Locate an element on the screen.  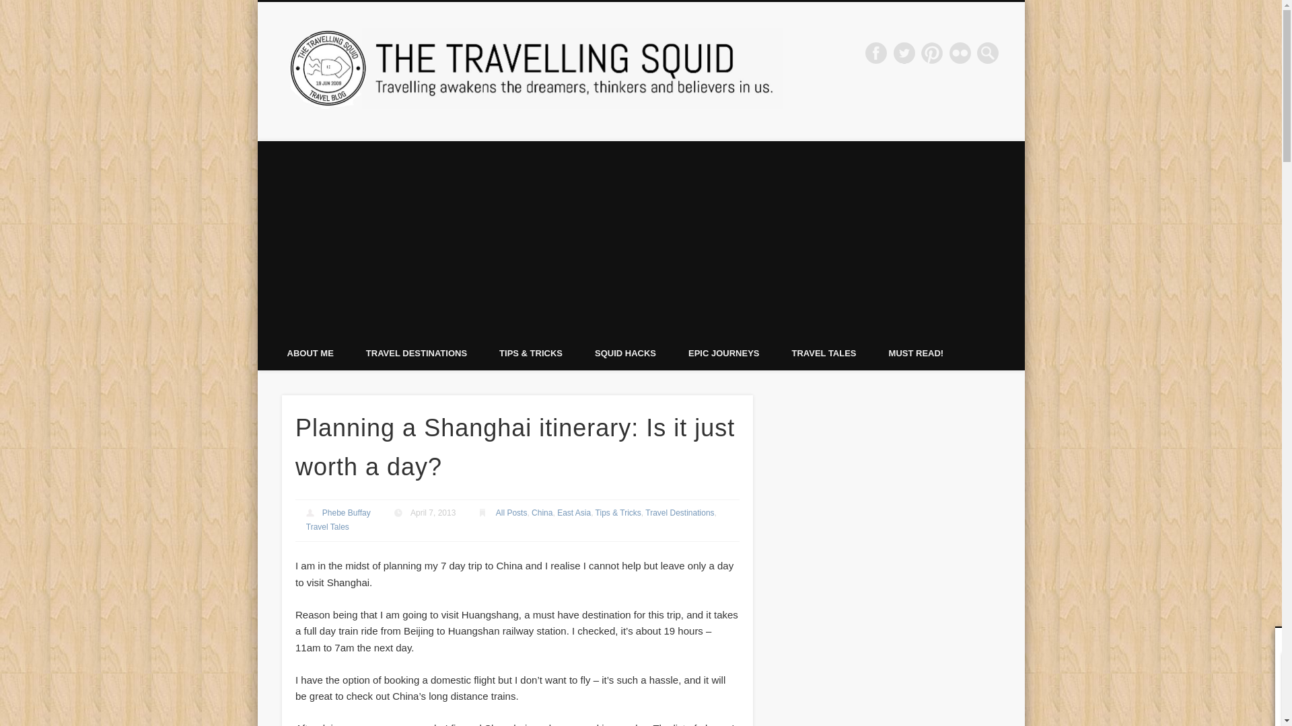
Search is located at coordinates (10, 7).